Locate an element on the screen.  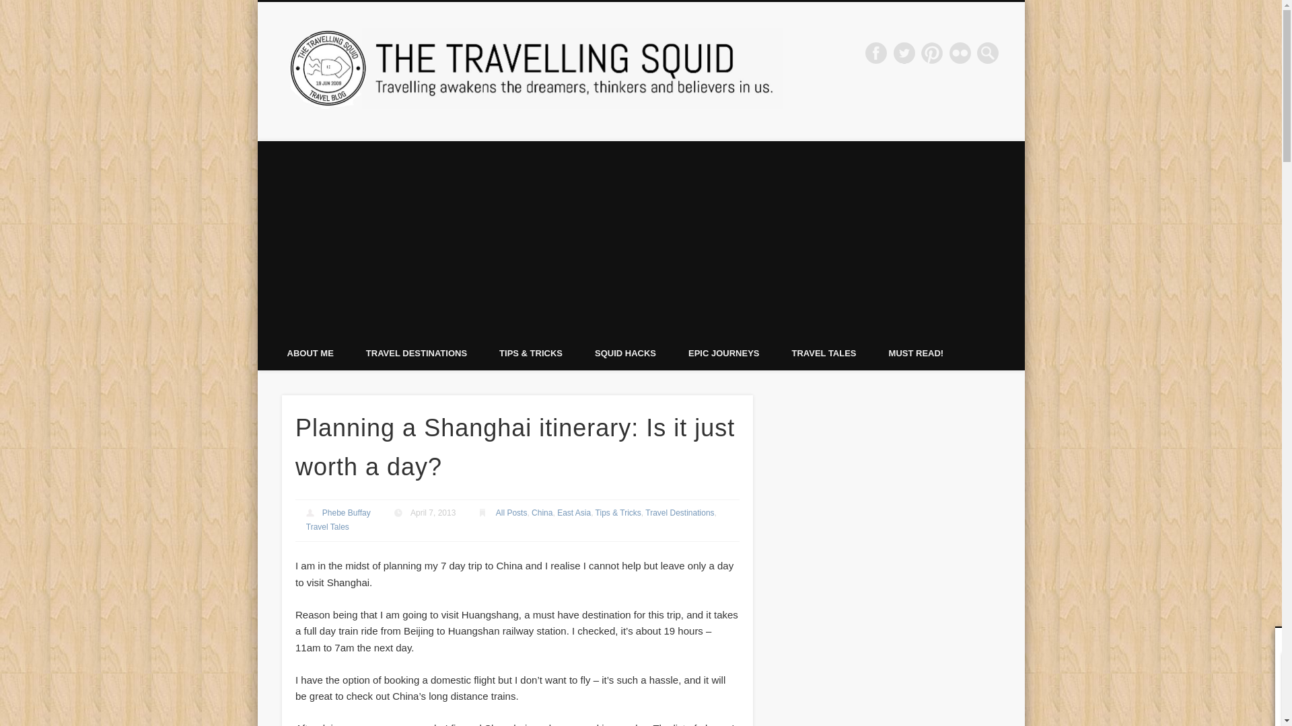
Search is located at coordinates (10, 7).